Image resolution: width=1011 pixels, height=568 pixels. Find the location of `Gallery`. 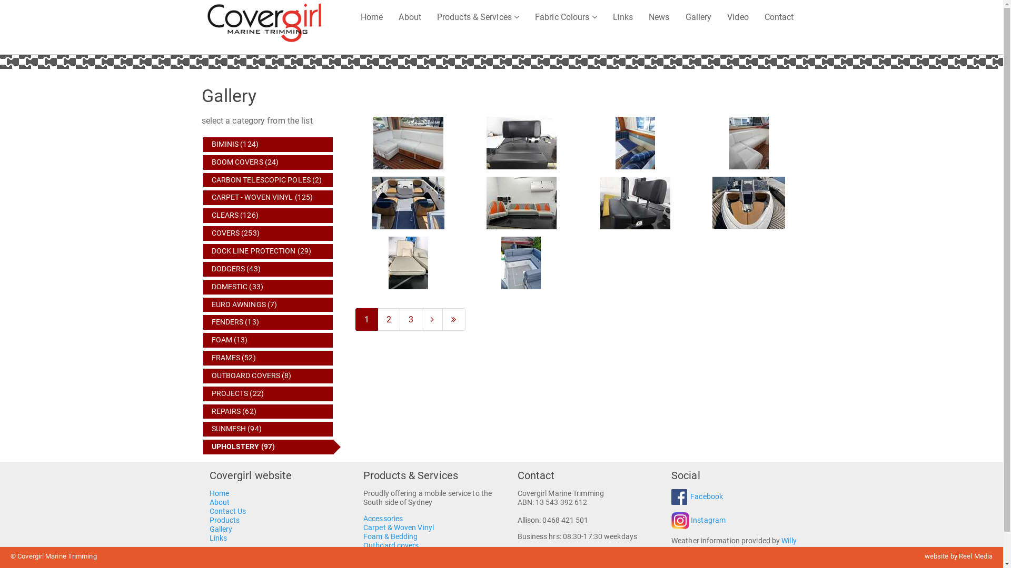

Gallery is located at coordinates (221, 529).